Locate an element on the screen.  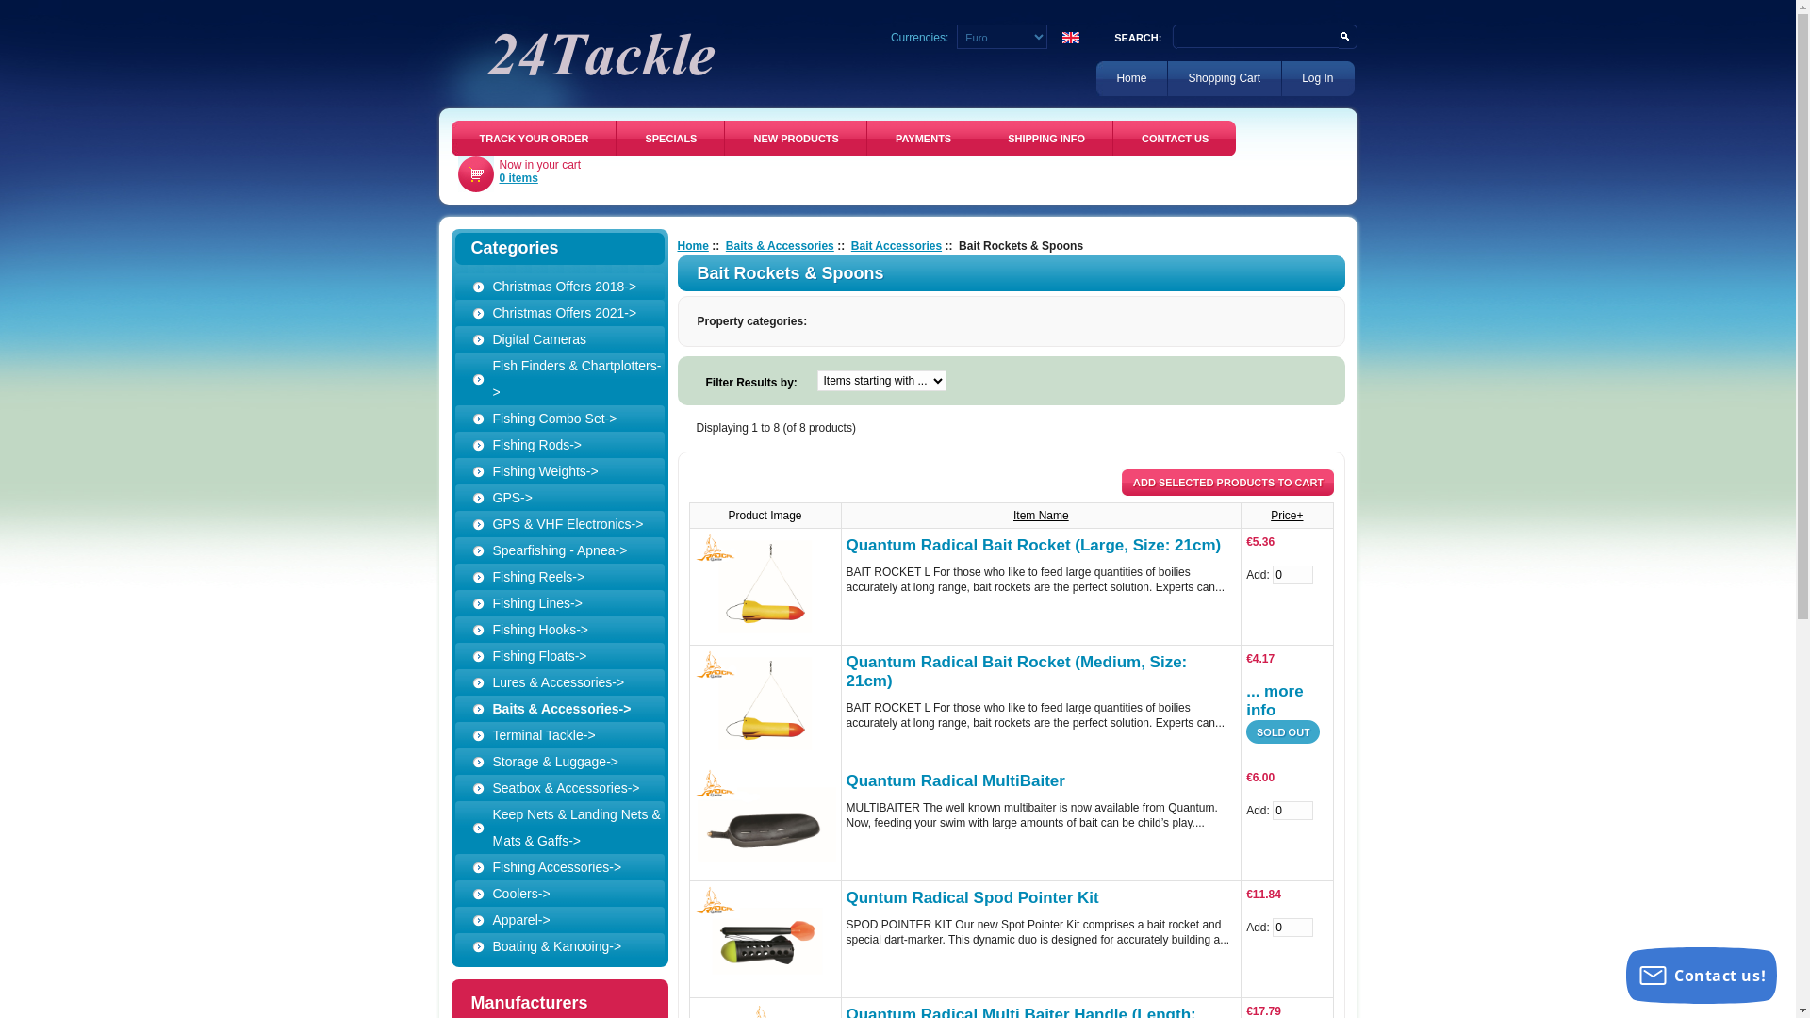
GPS-> is located at coordinates (568, 498).